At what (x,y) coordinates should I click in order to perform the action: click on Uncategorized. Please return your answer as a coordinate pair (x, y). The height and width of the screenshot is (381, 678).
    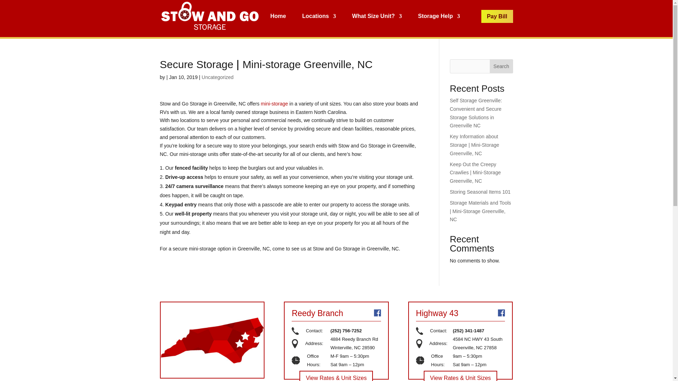
    Looking at the image, I should click on (217, 77).